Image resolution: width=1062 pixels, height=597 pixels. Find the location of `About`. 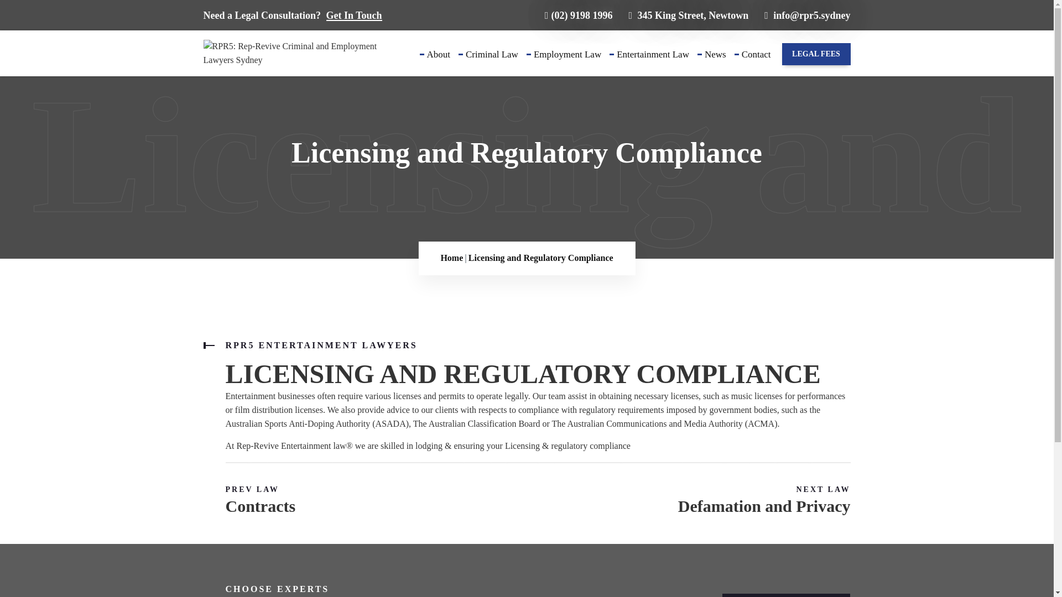

About is located at coordinates (438, 62).